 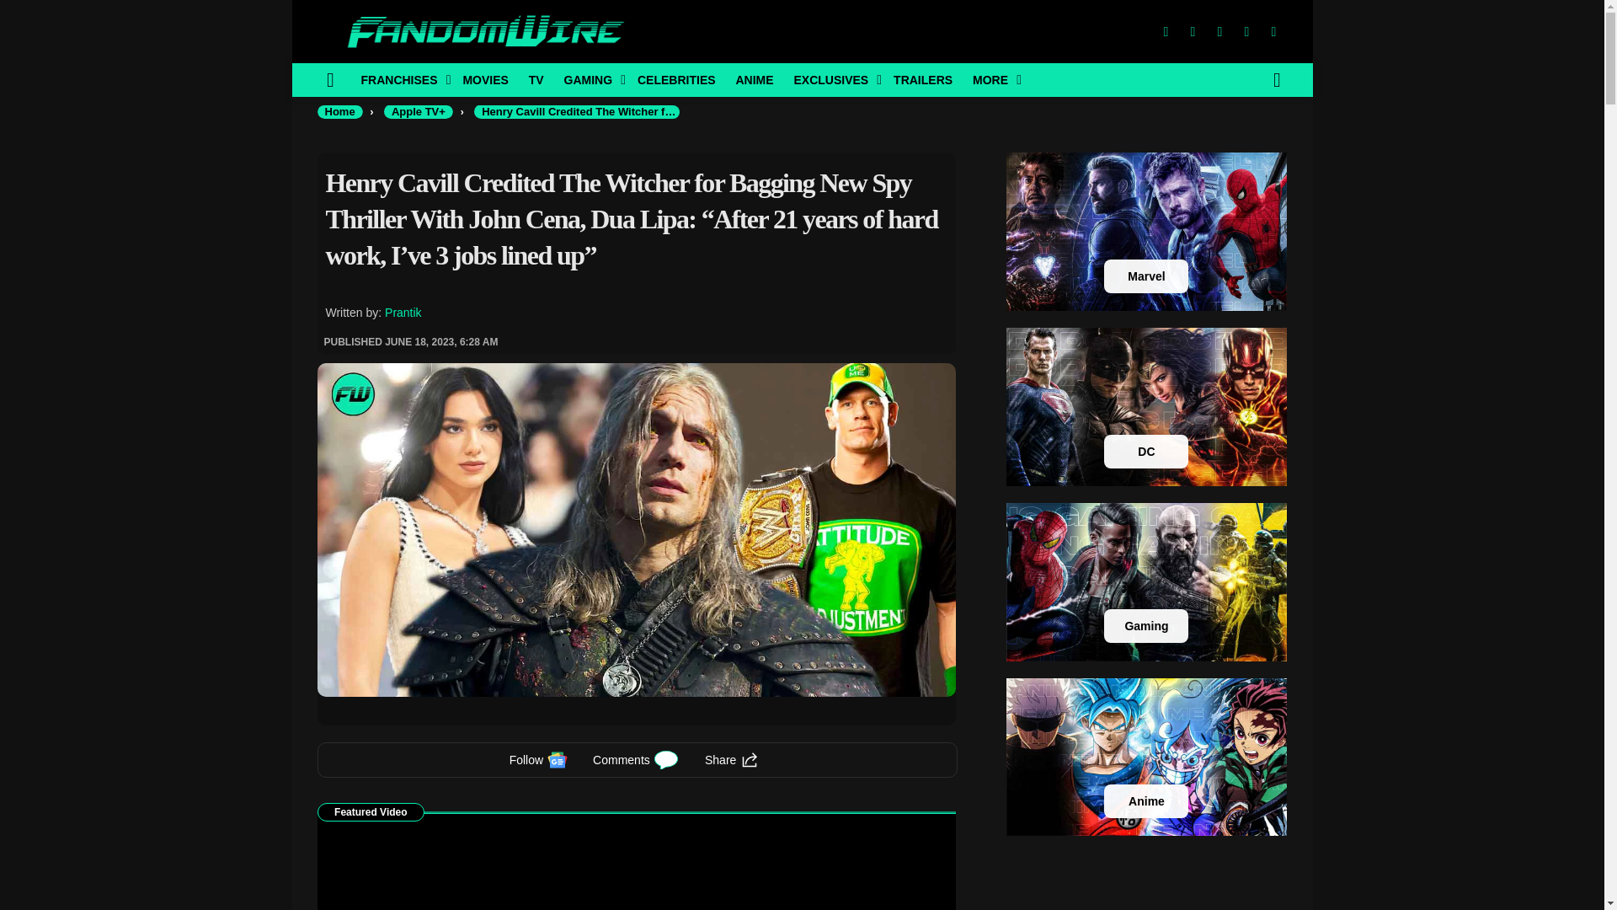 I want to click on LinkedIn, so click(x=1246, y=32).